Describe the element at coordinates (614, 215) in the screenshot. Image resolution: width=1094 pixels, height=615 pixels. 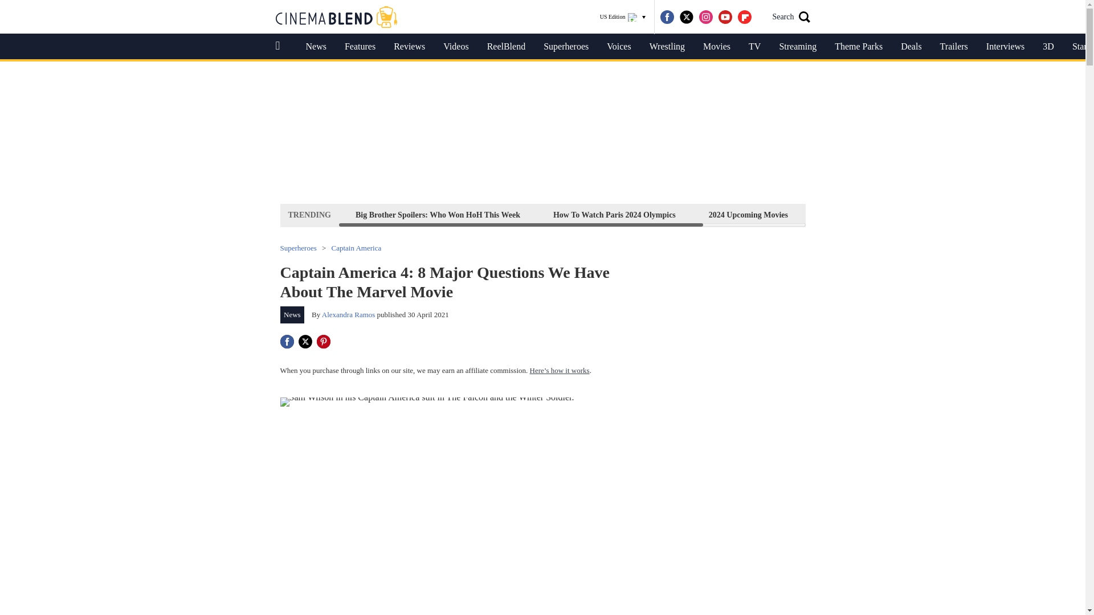
I see `How To Watch Paris 2024 Olympics` at that location.